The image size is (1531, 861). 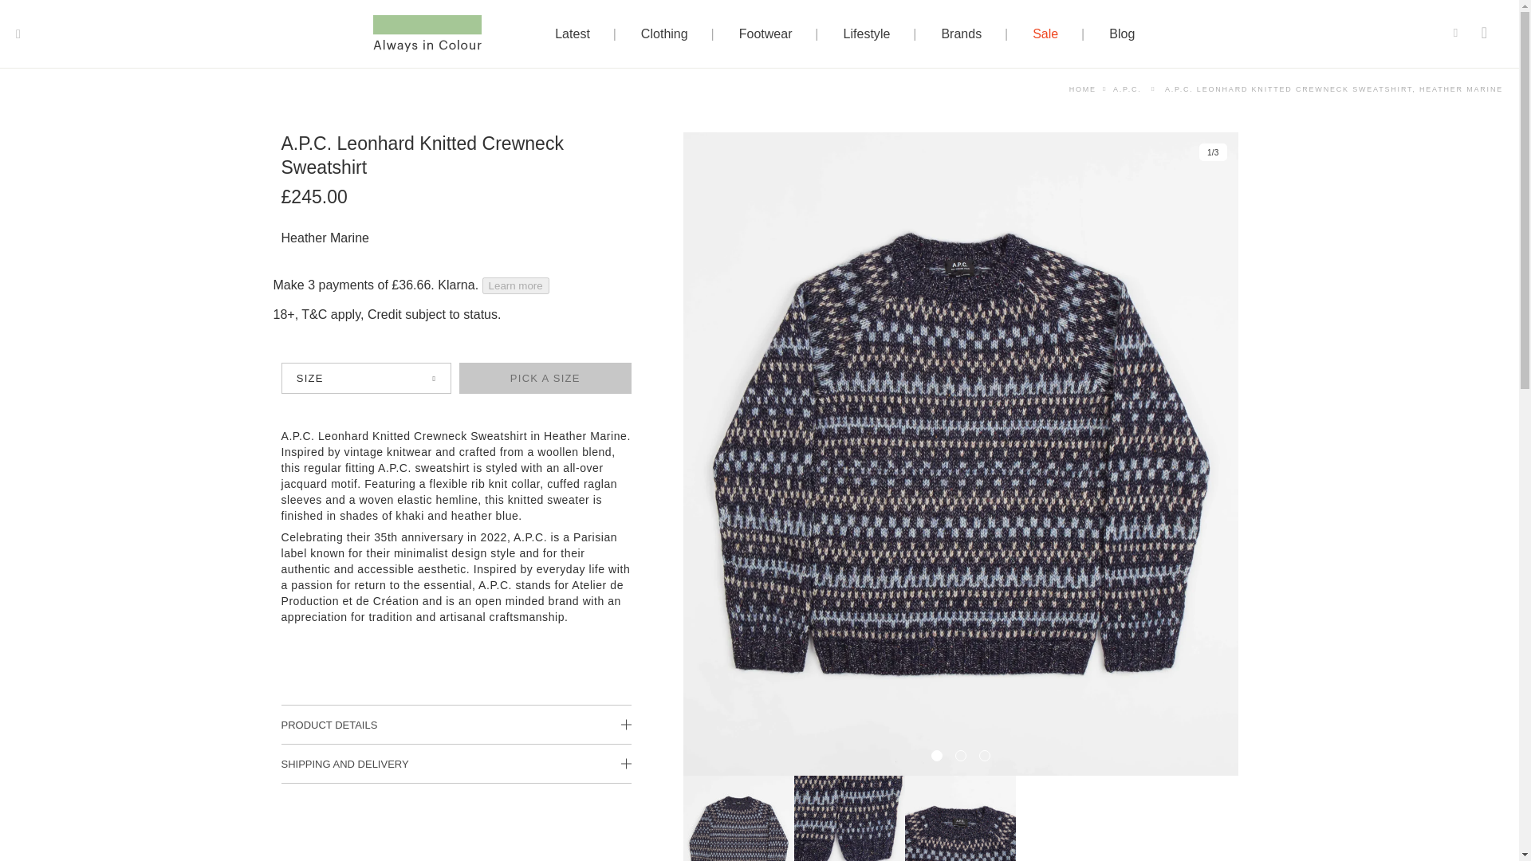 What do you see at coordinates (1082, 88) in the screenshot?
I see `Home` at bounding box center [1082, 88].